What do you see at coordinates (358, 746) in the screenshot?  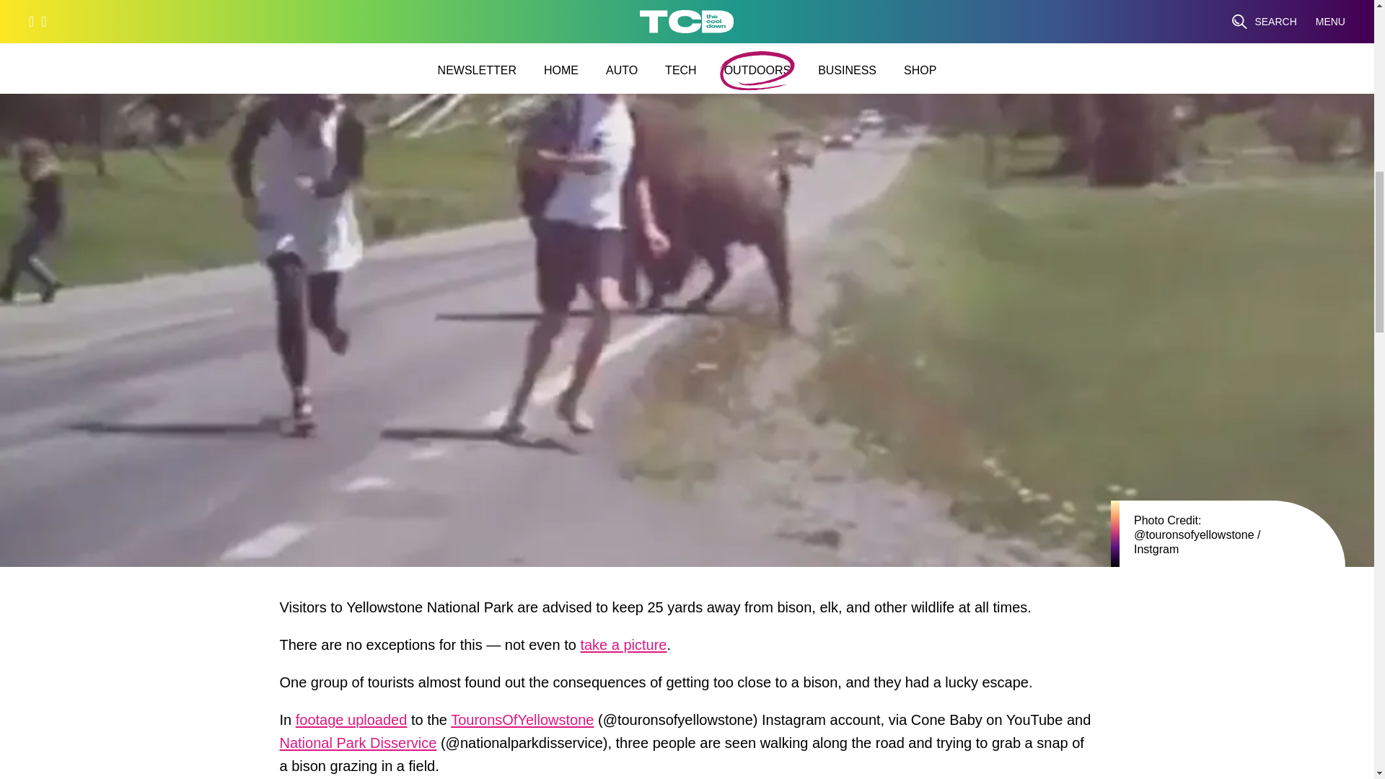 I see `National Park Disservice` at bounding box center [358, 746].